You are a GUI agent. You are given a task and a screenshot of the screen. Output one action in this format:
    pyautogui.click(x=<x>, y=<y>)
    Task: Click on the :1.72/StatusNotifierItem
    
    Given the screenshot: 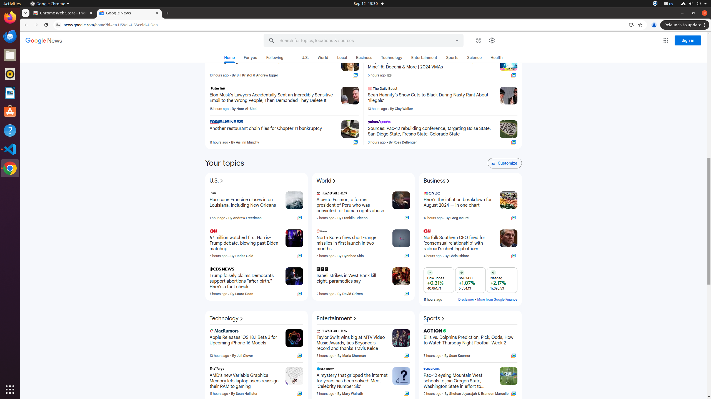 What is the action you would take?
    pyautogui.click(x=655, y=4)
    